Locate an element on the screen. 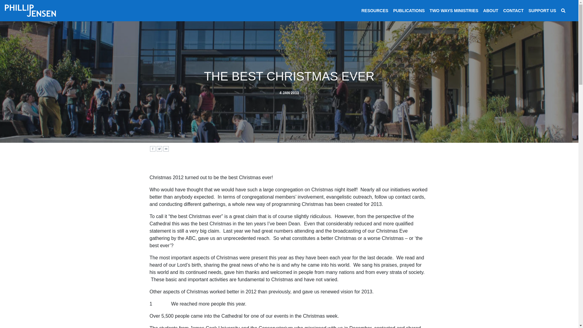 The image size is (583, 328). Facebook is located at coordinates (152, 149).